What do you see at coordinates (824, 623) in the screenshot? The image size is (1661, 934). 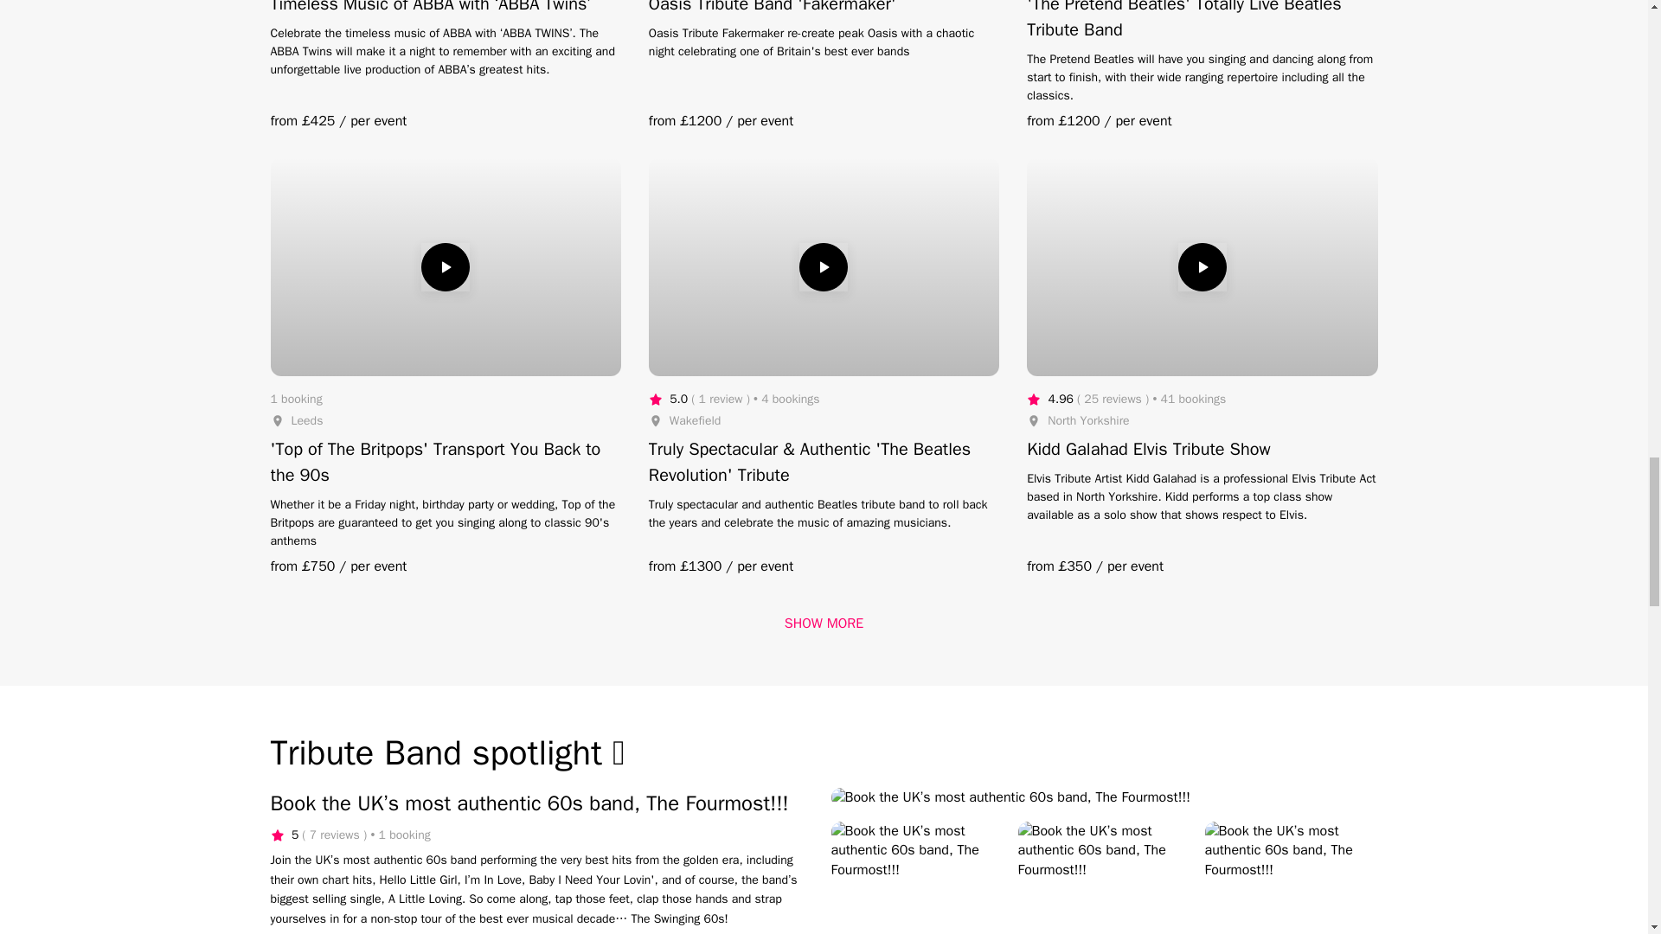 I see `SHOW MORE` at bounding box center [824, 623].